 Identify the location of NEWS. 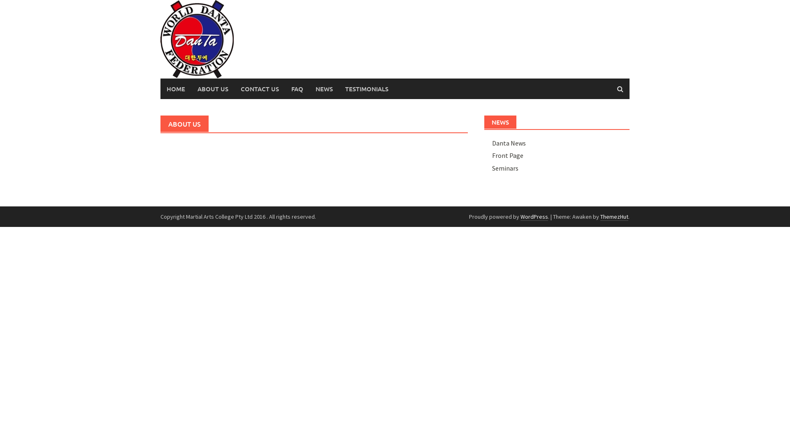
(324, 89).